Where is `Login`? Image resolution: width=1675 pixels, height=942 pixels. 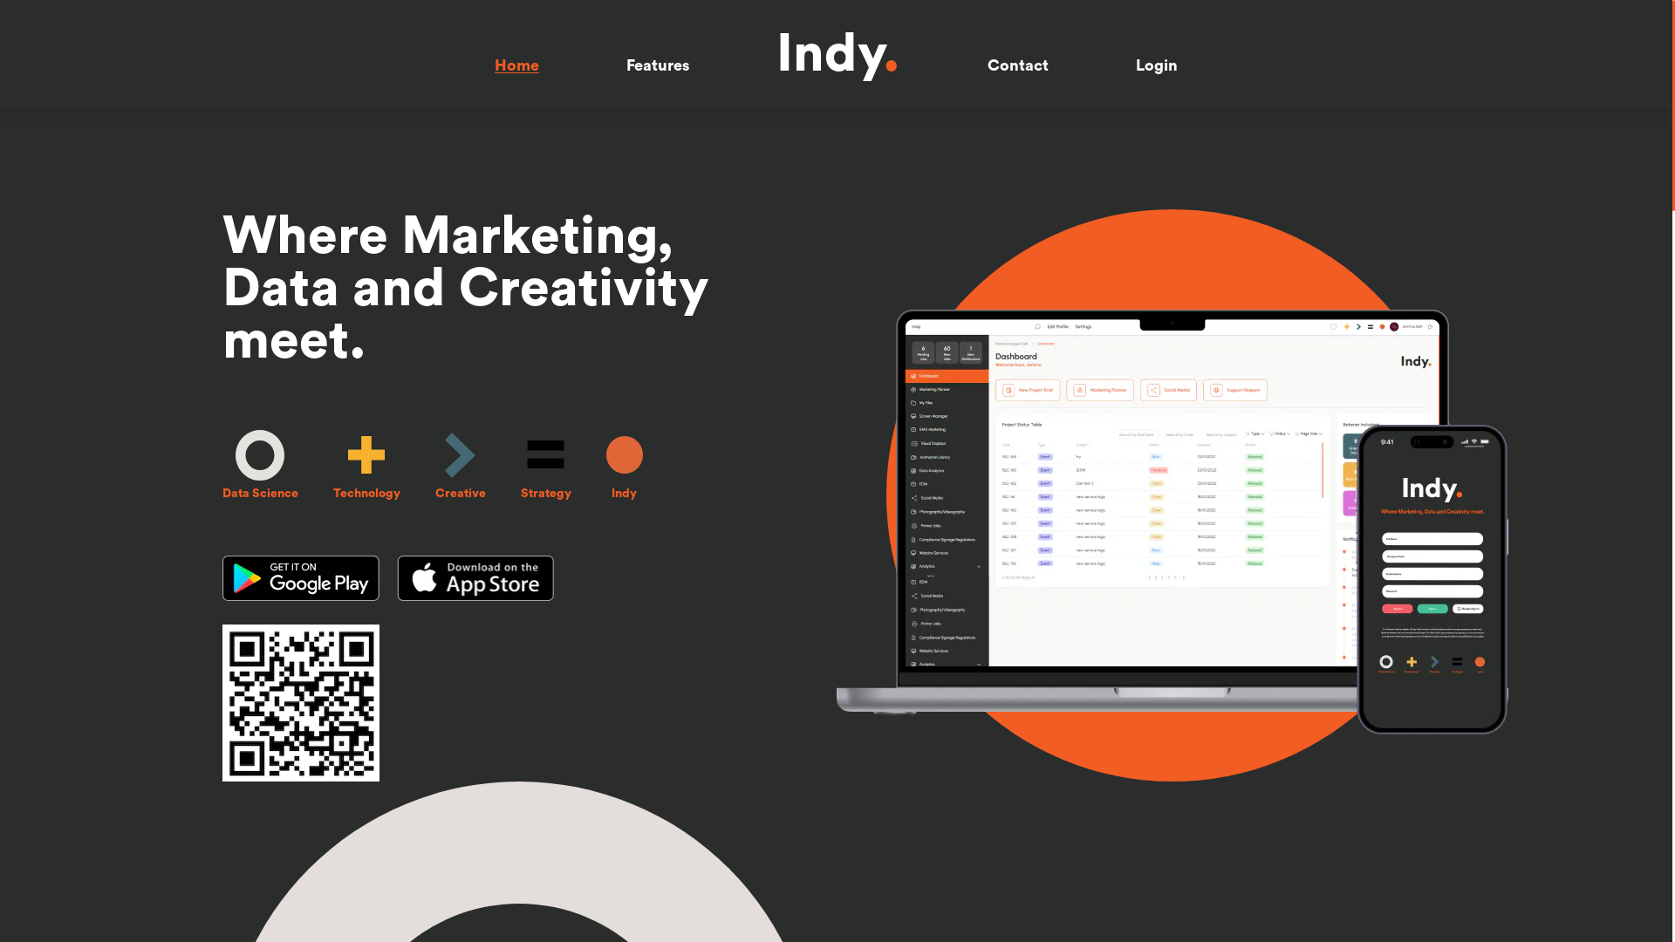 Login is located at coordinates (1157, 65).